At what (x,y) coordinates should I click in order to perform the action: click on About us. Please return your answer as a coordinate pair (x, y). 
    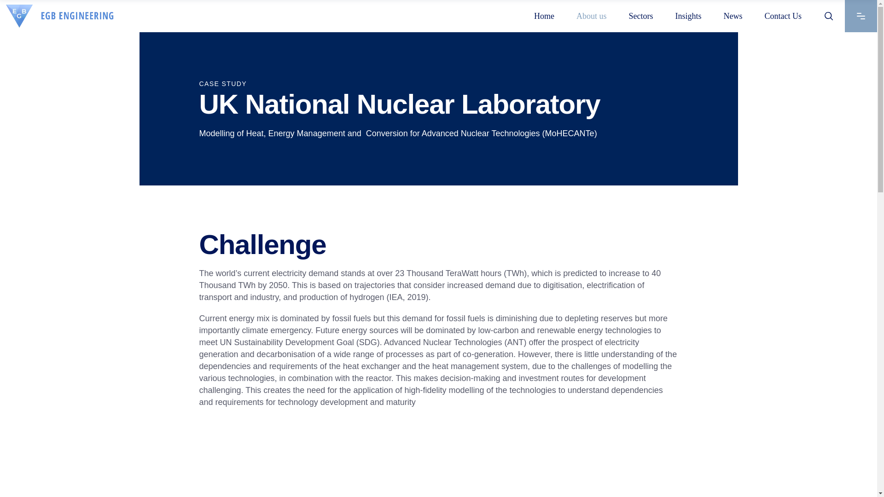
    Looking at the image, I should click on (592, 16).